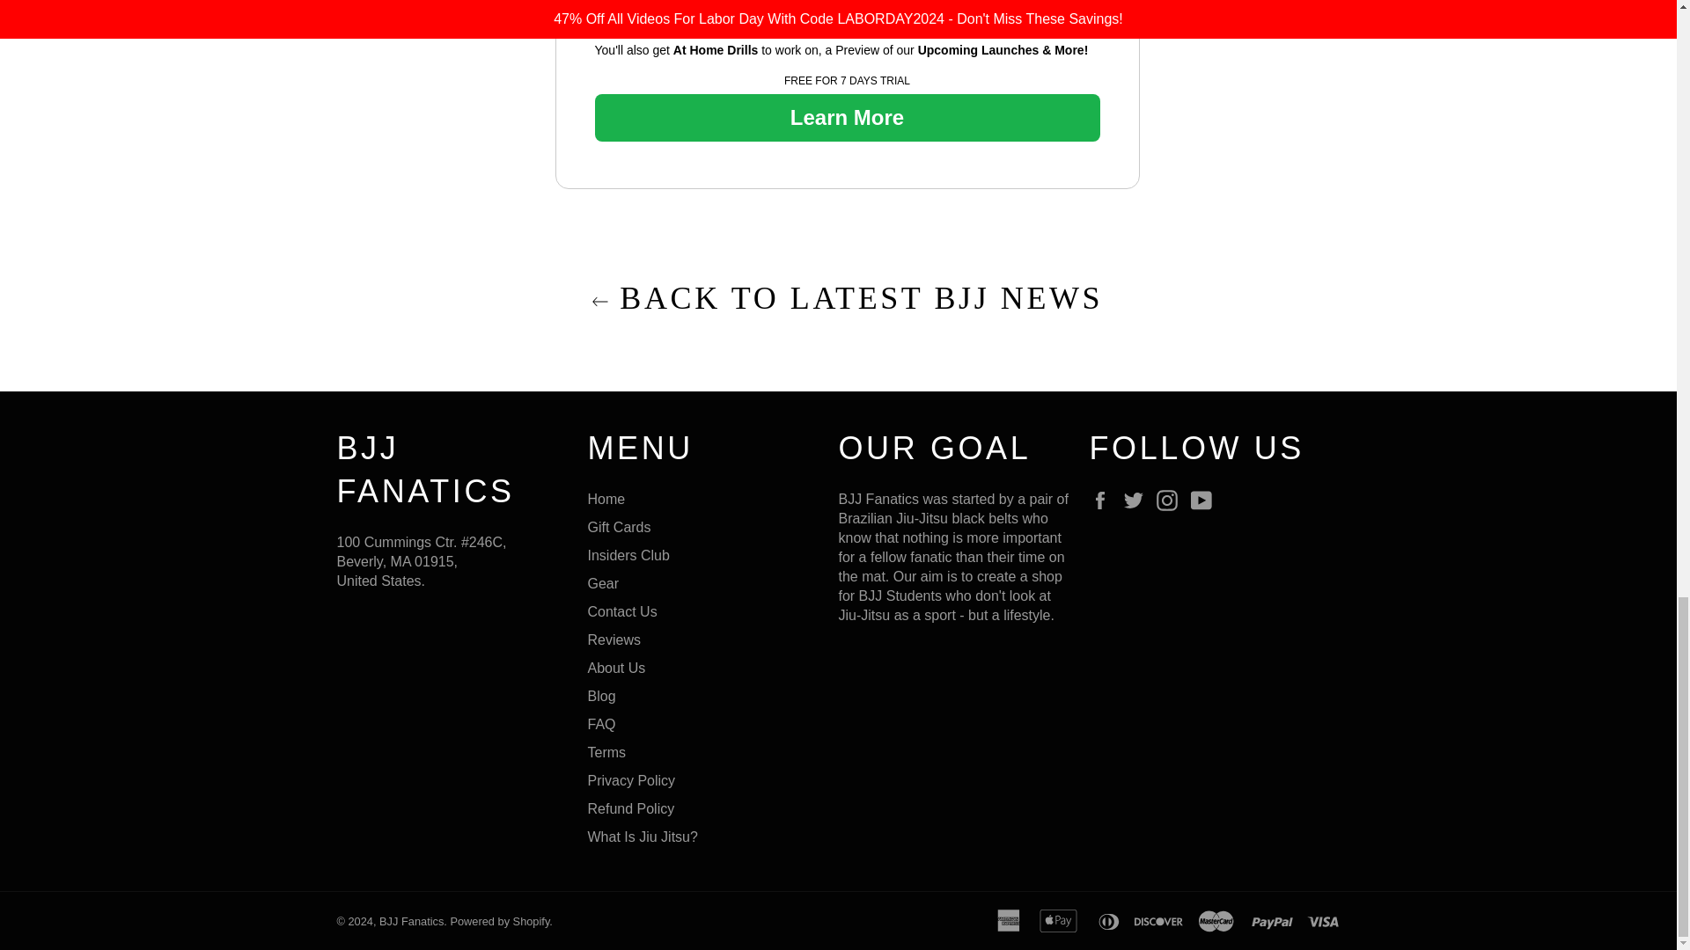 This screenshot has width=1690, height=950. What do you see at coordinates (1206, 501) in the screenshot?
I see `BJJ Fanatics on YouTube` at bounding box center [1206, 501].